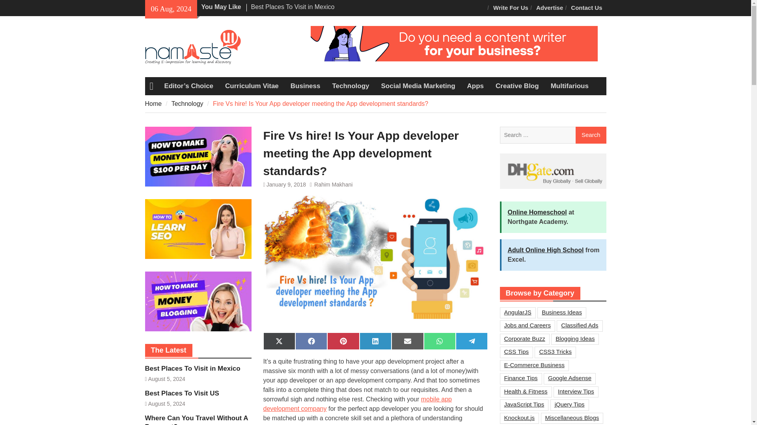 This screenshot has width=757, height=425. Describe the element at coordinates (569, 86) in the screenshot. I see `Multifarious` at that location.